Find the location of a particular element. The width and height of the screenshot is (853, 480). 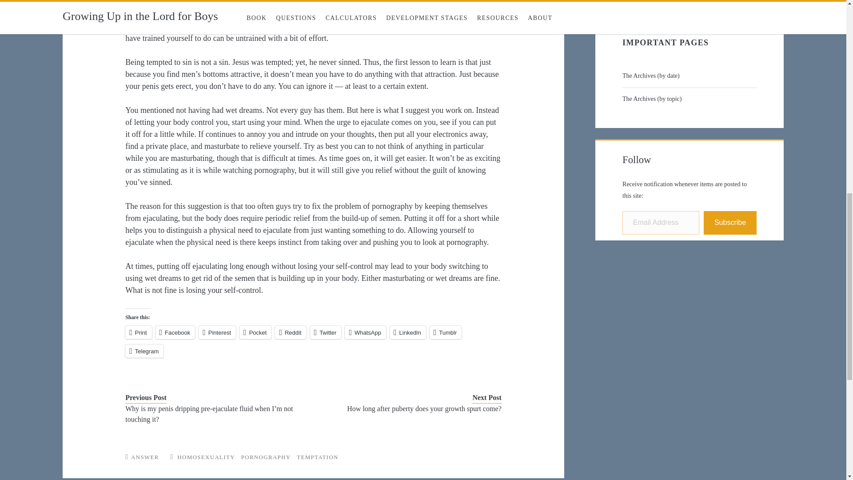

Click to share on Pinterest is located at coordinates (217, 332).